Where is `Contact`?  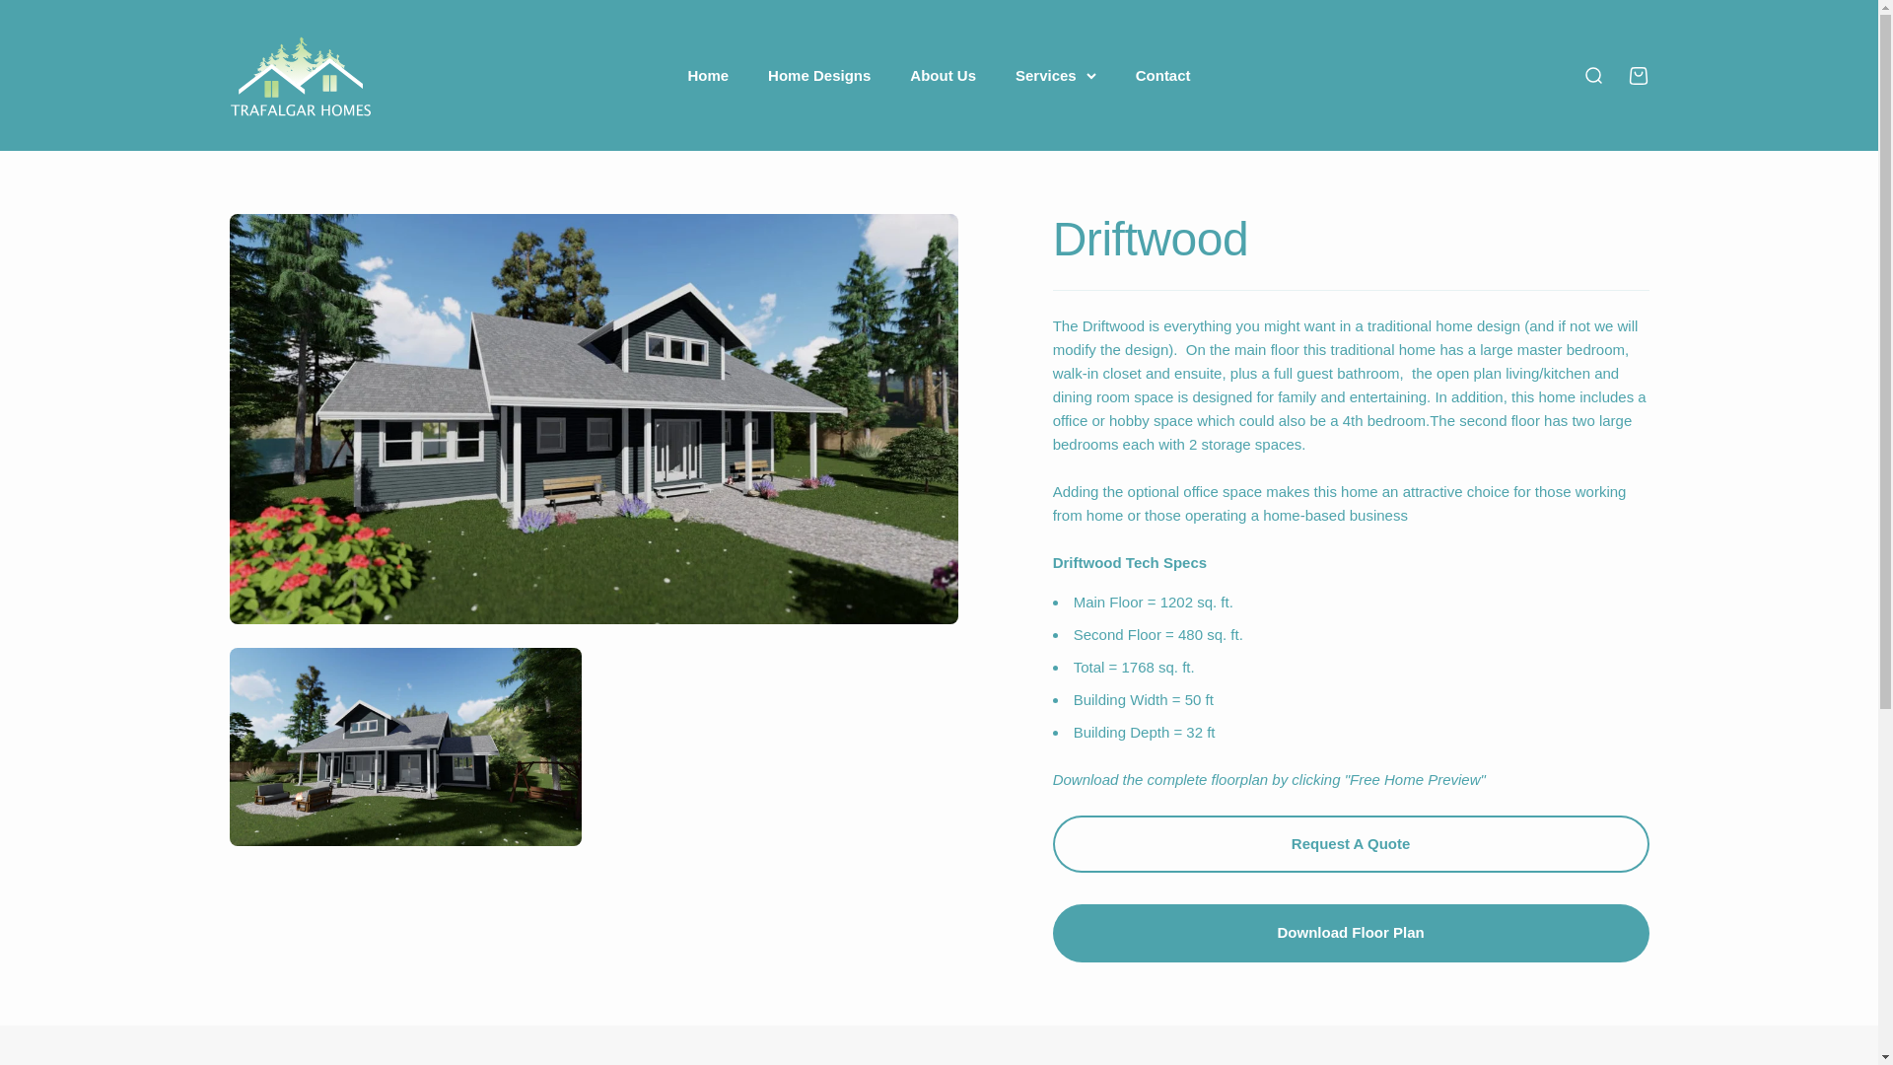
Contact is located at coordinates (1163, 75).